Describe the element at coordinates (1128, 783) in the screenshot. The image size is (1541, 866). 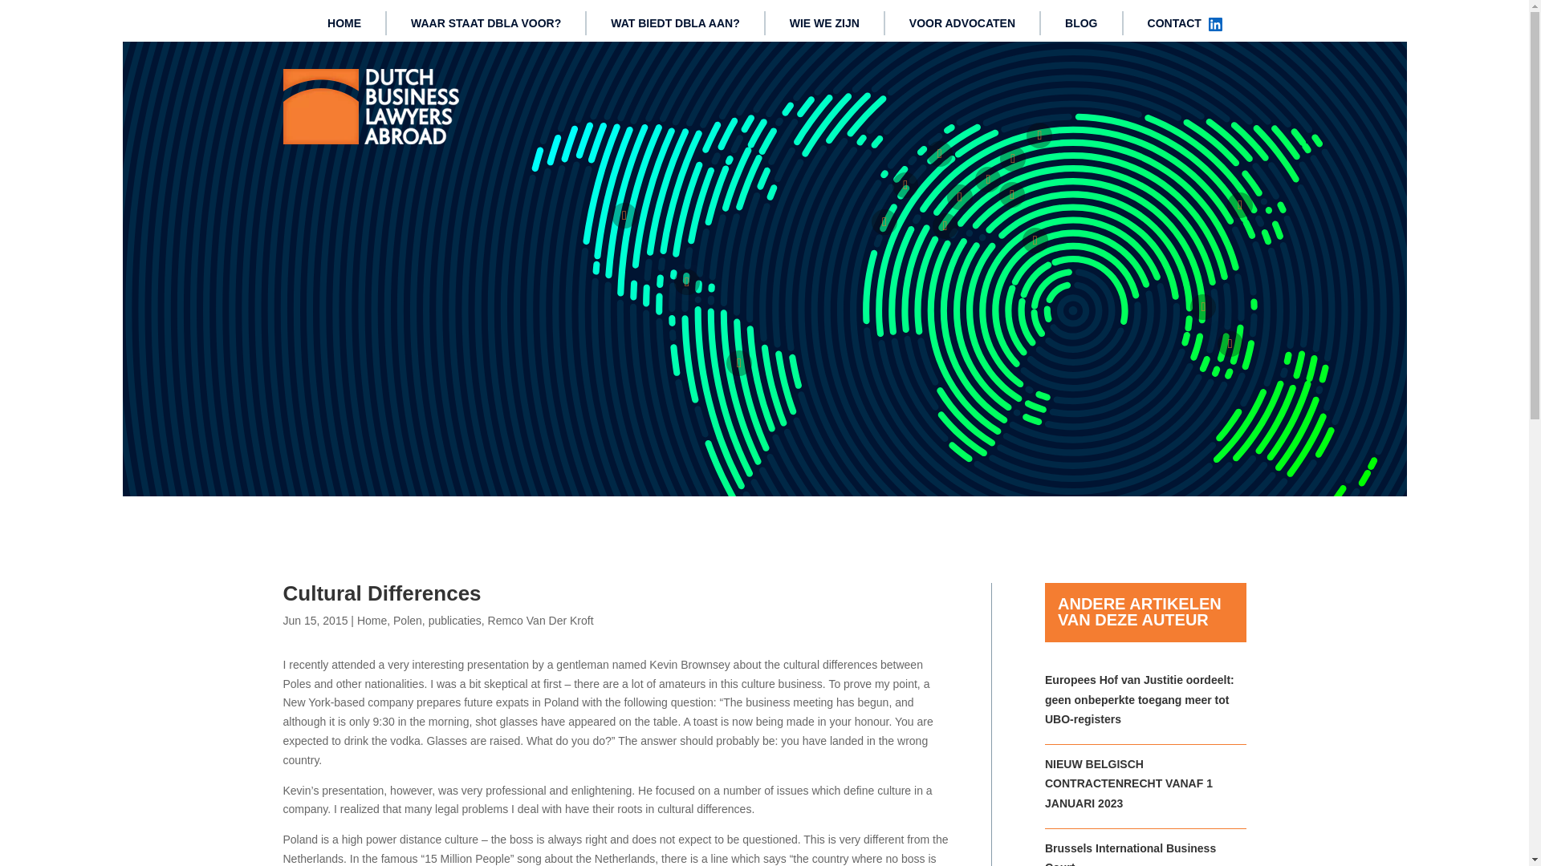
I see `NIEUW BELGISCH CONTRACTENRECHT VANAF 1 JANUARI 2023` at that location.